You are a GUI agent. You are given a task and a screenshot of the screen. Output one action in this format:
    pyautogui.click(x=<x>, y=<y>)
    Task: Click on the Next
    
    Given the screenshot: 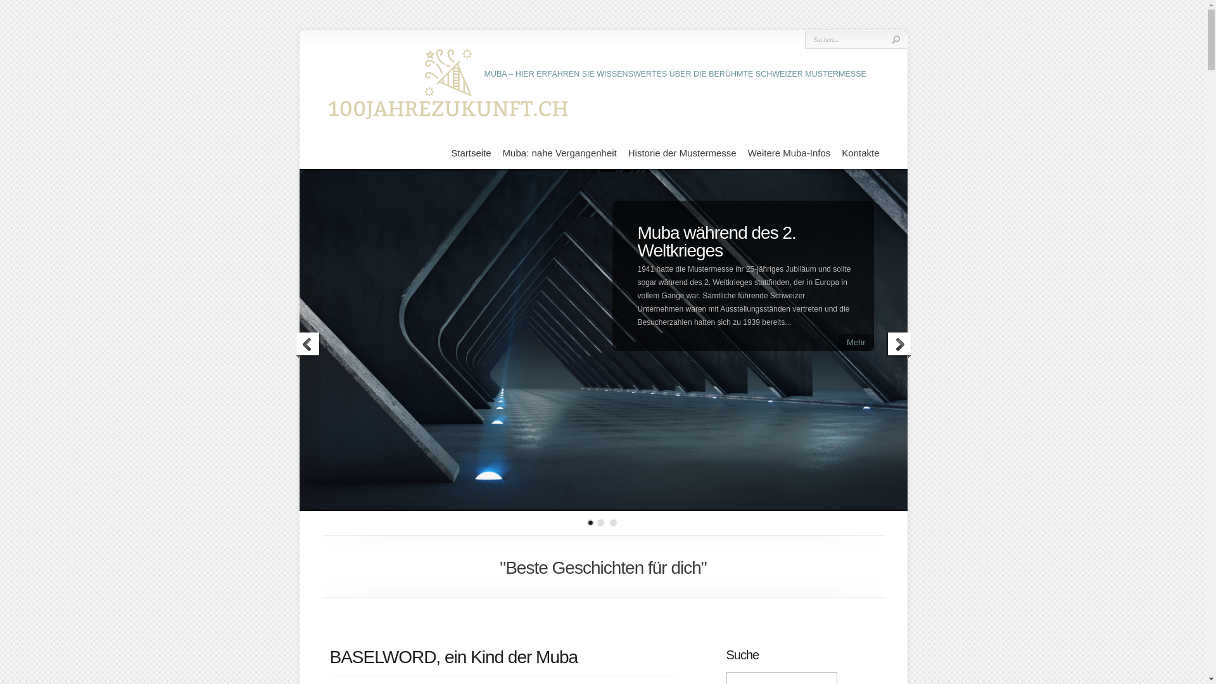 What is the action you would take?
    pyautogui.click(x=898, y=346)
    